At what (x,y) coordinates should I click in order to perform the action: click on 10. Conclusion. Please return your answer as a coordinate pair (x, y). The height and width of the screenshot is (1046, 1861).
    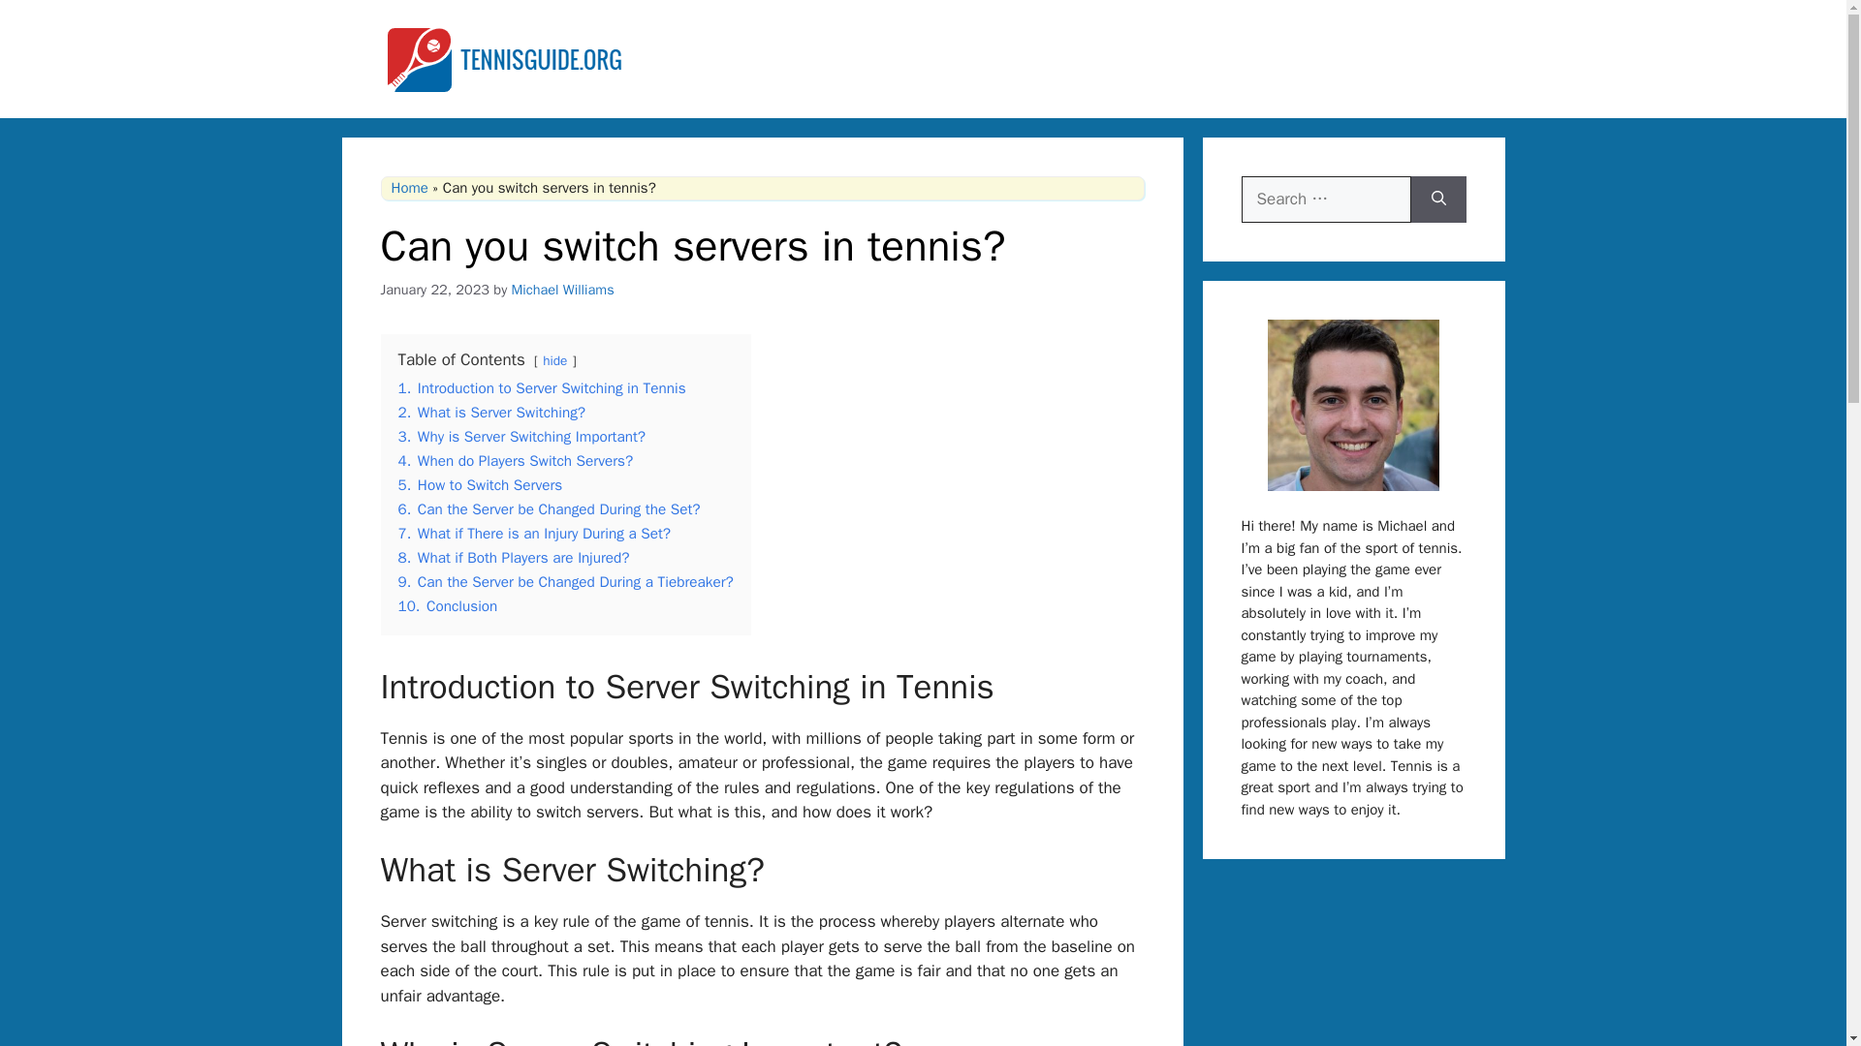
    Looking at the image, I should click on (447, 606).